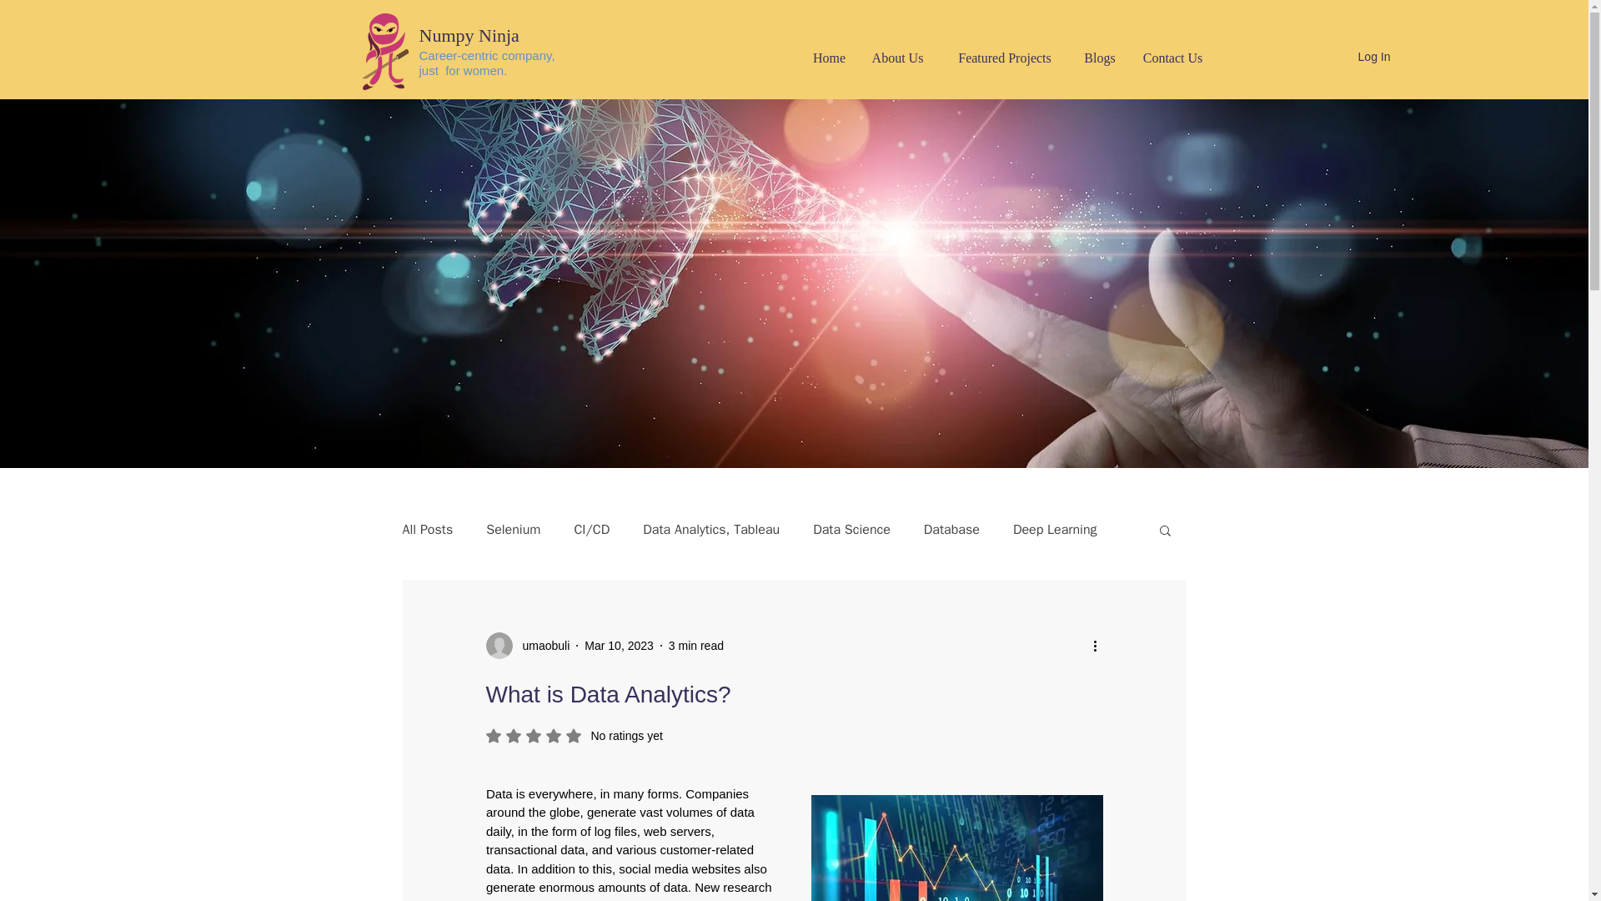 The width and height of the screenshot is (1601, 901). Describe the element at coordinates (427, 529) in the screenshot. I see `All Posts` at that location.